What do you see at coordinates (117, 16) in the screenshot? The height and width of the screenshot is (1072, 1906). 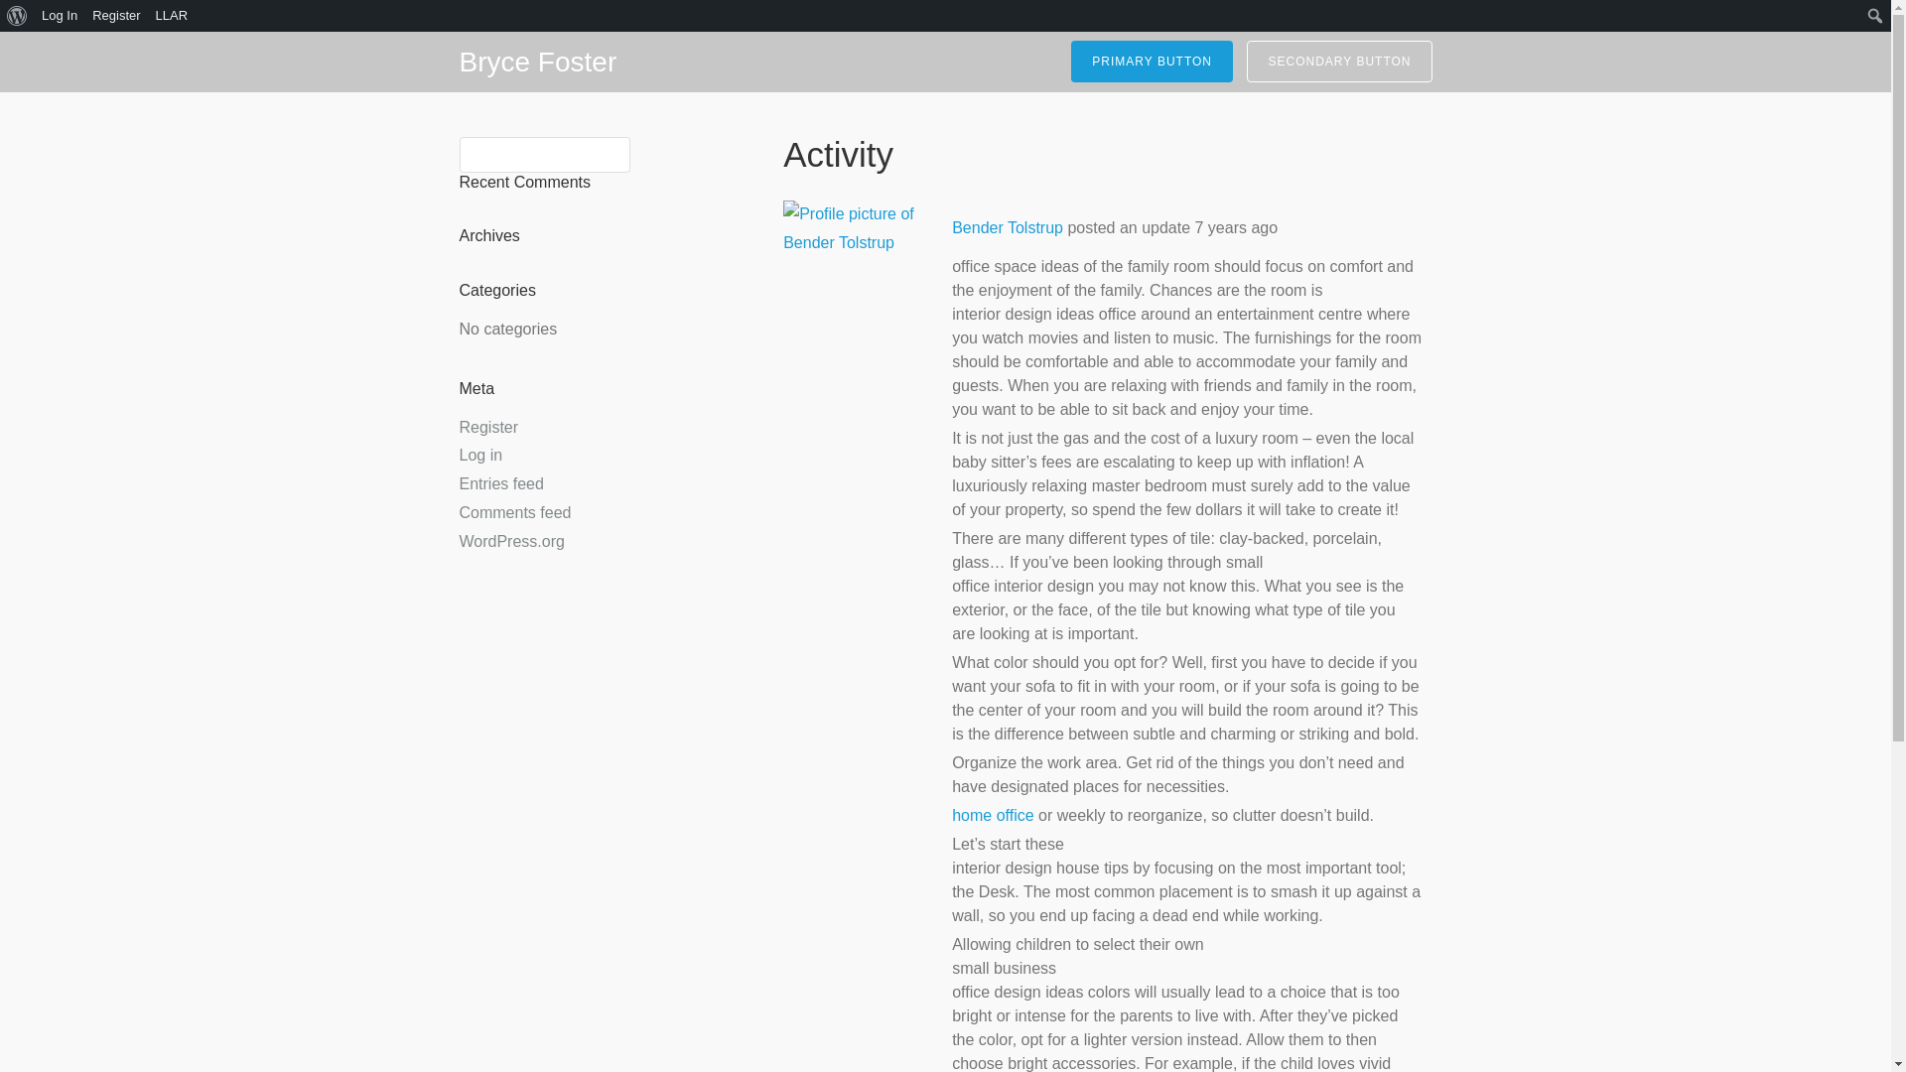 I see `Register` at bounding box center [117, 16].